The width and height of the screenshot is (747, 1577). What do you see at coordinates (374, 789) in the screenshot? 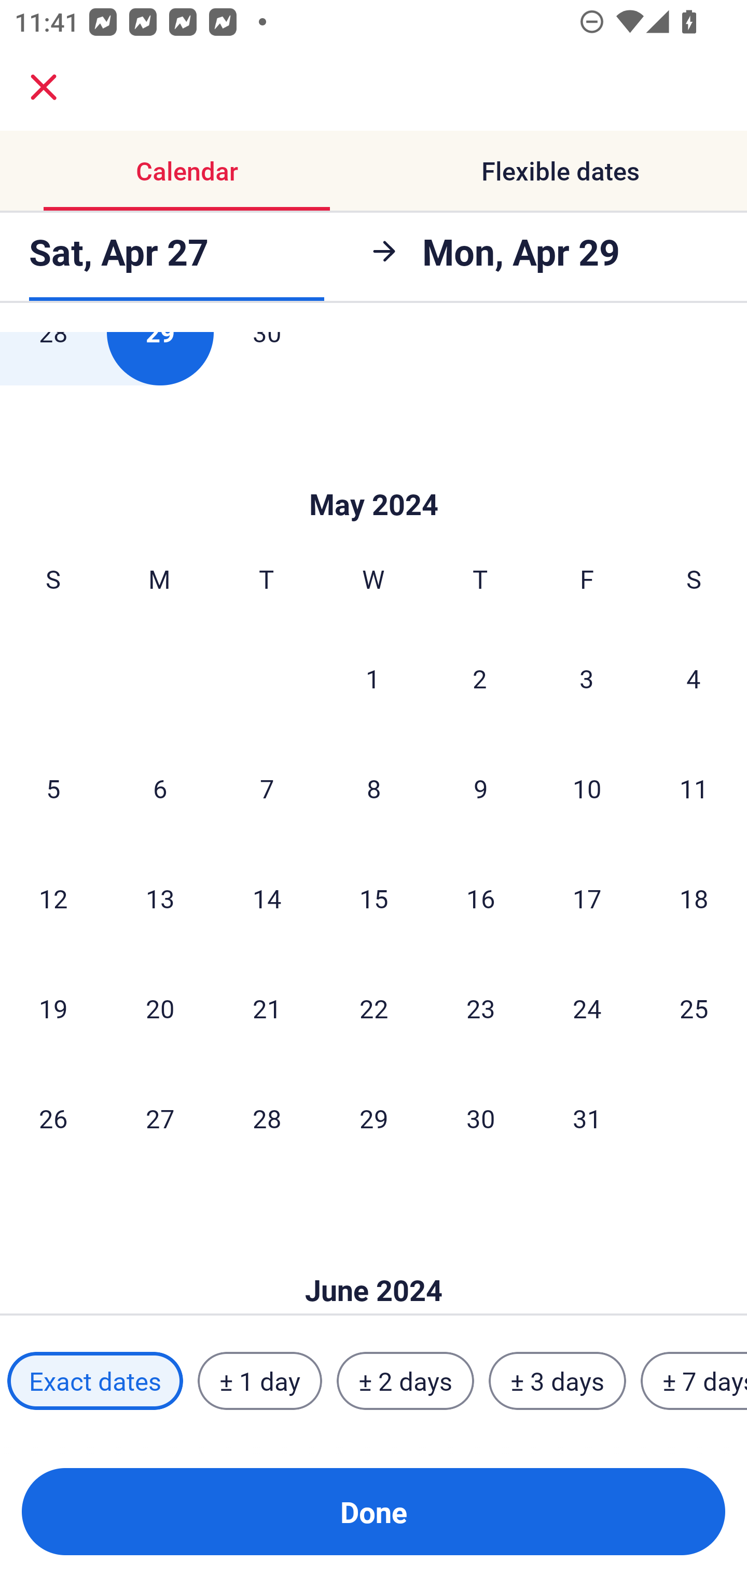
I see `8 Wednesday, May 8, 2024` at bounding box center [374, 789].